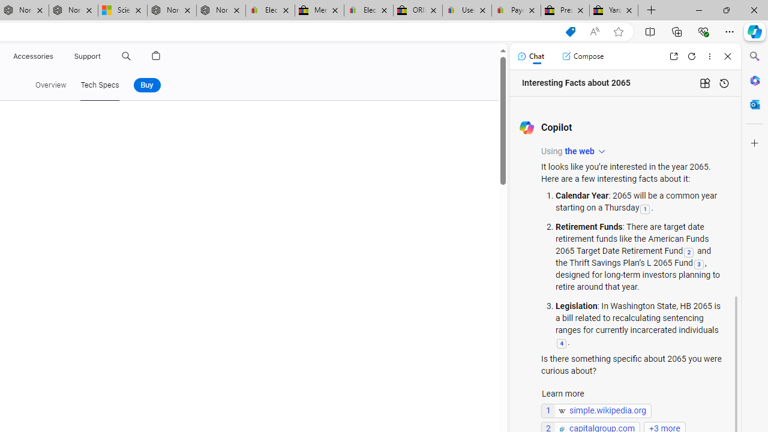  I want to click on Buy HomePod mini, so click(146, 85).